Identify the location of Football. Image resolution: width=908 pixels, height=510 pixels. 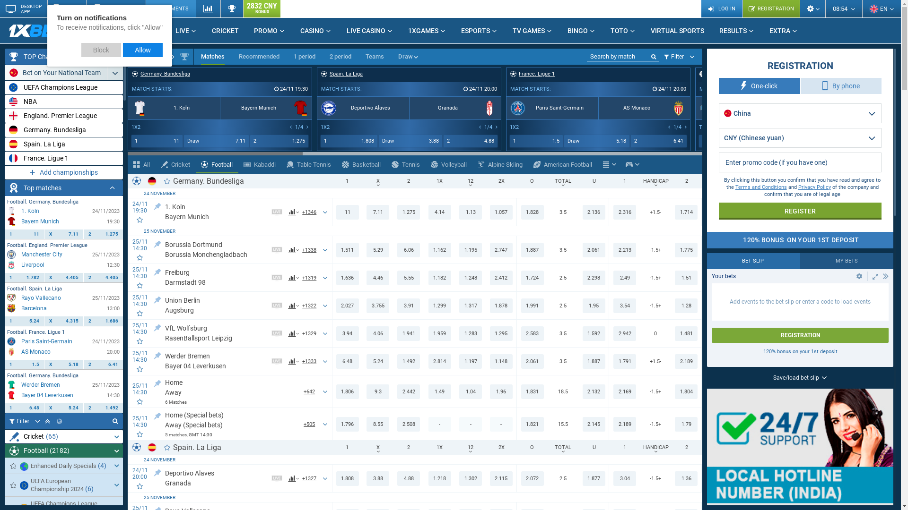
(169, 57).